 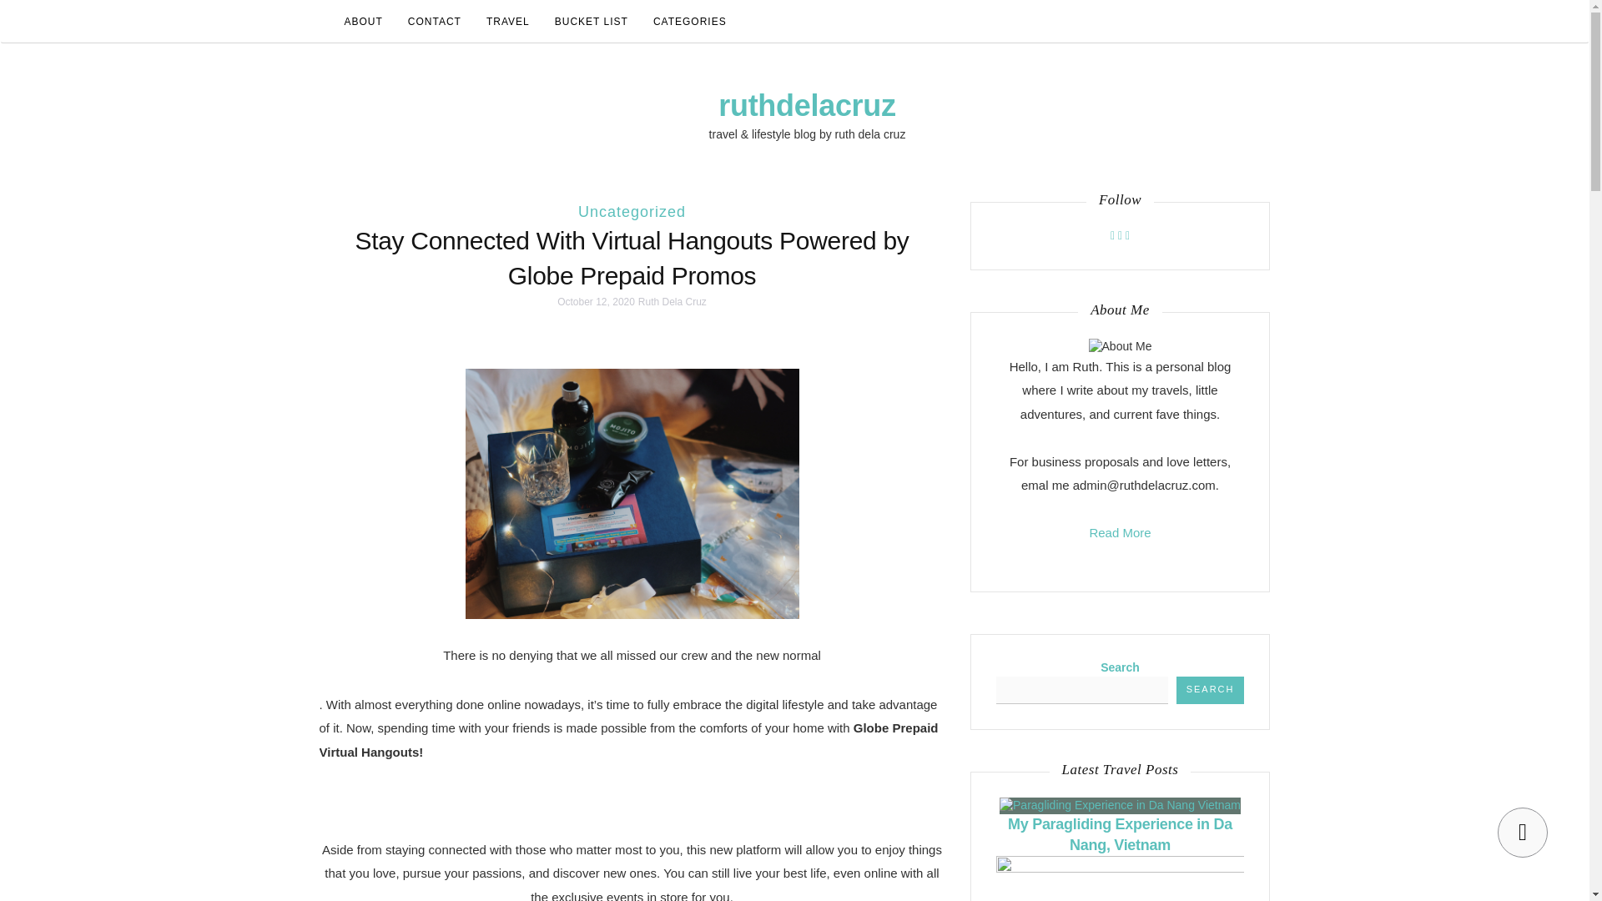 What do you see at coordinates (689, 22) in the screenshot?
I see `Categories` at bounding box center [689, 22].